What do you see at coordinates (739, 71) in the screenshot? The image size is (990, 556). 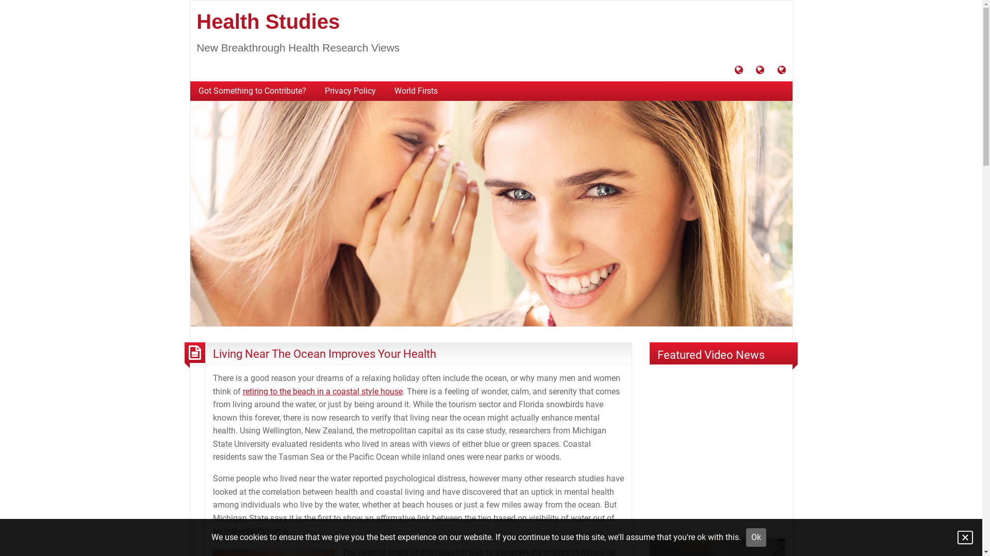 I see `Got Something to Contribute?` at bounding box center [739, 71].